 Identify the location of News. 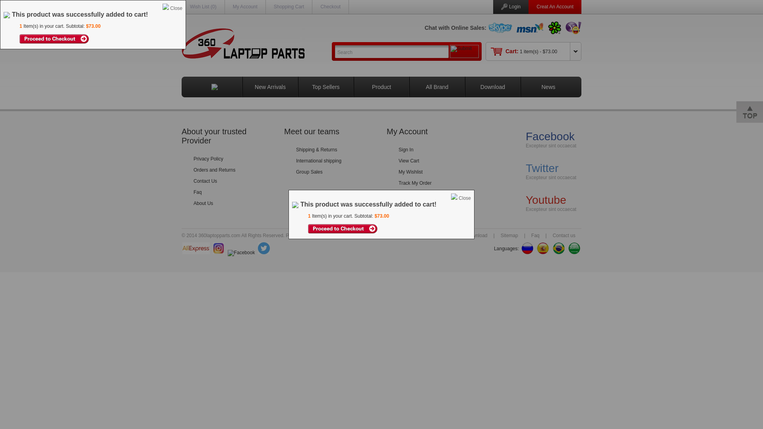
(548, 87).